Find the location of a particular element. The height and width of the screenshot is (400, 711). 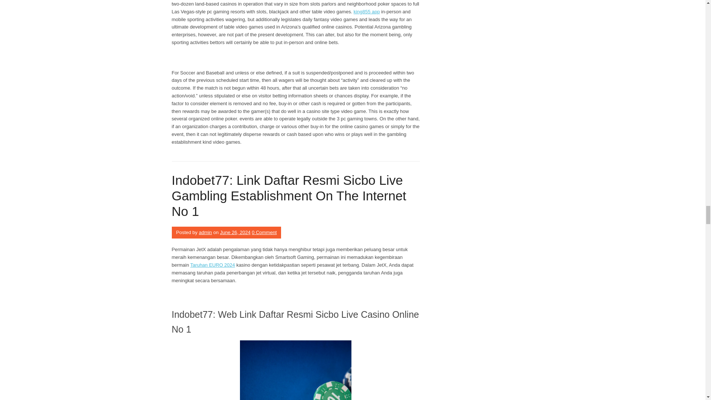

June 26, 2024 is located at coordinates (235, 232).